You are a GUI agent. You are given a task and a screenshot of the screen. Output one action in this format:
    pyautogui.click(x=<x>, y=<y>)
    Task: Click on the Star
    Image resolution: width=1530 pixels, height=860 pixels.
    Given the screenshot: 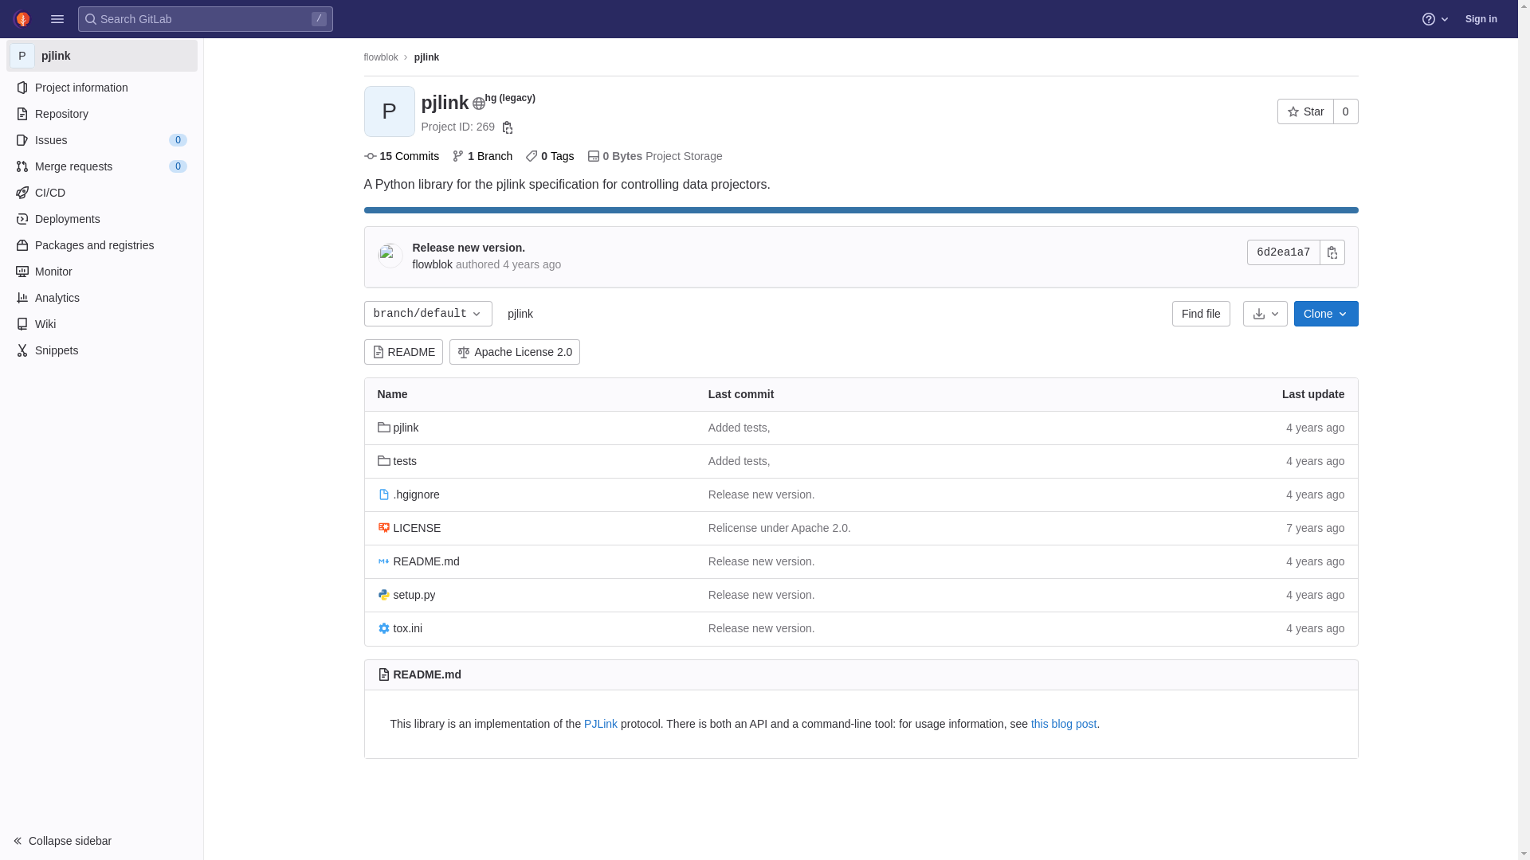 What is the action you would take?
    pyautogui.click(x=1305, y=111)
    